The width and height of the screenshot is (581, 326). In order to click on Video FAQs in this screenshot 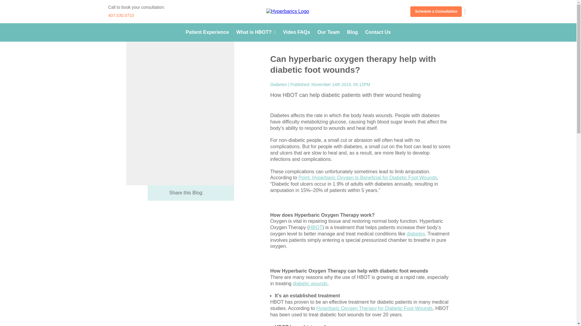, I will do `click(297, 32)`.